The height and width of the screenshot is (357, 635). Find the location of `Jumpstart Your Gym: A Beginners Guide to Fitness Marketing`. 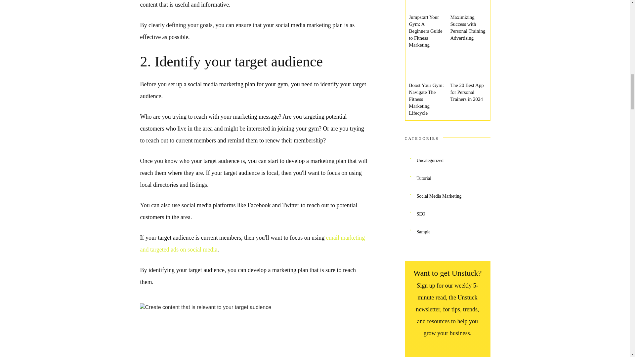

Jumpstart Your Gym: A Beginners Guide to Fitness Marketing is located at coordinates (425, 31).